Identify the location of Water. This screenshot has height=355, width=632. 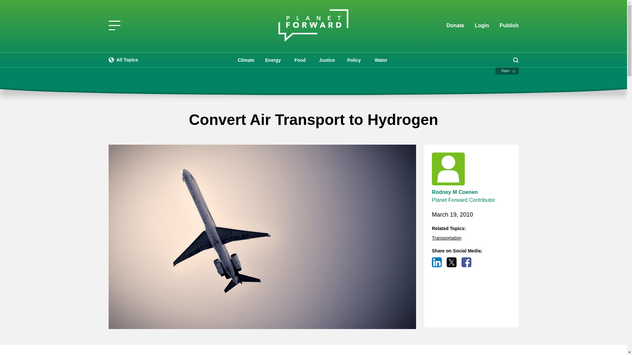
(381, 60).